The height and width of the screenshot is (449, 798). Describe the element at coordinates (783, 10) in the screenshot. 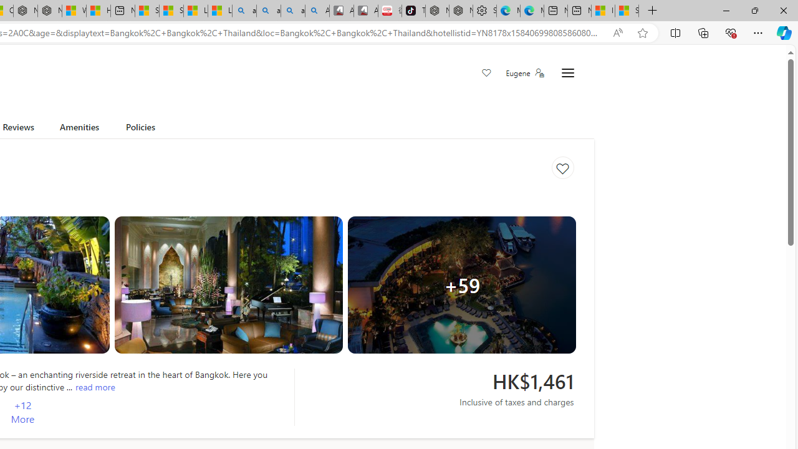

I see `Close` at that location.